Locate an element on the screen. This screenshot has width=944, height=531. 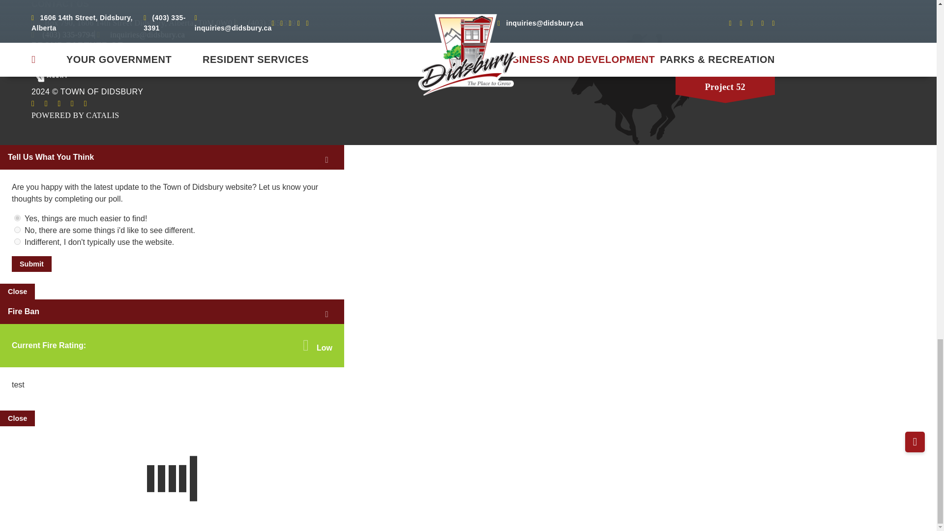
c2fdc879-3159-4058-8bfa-d61c453063df is located at coordinates (17, 241).